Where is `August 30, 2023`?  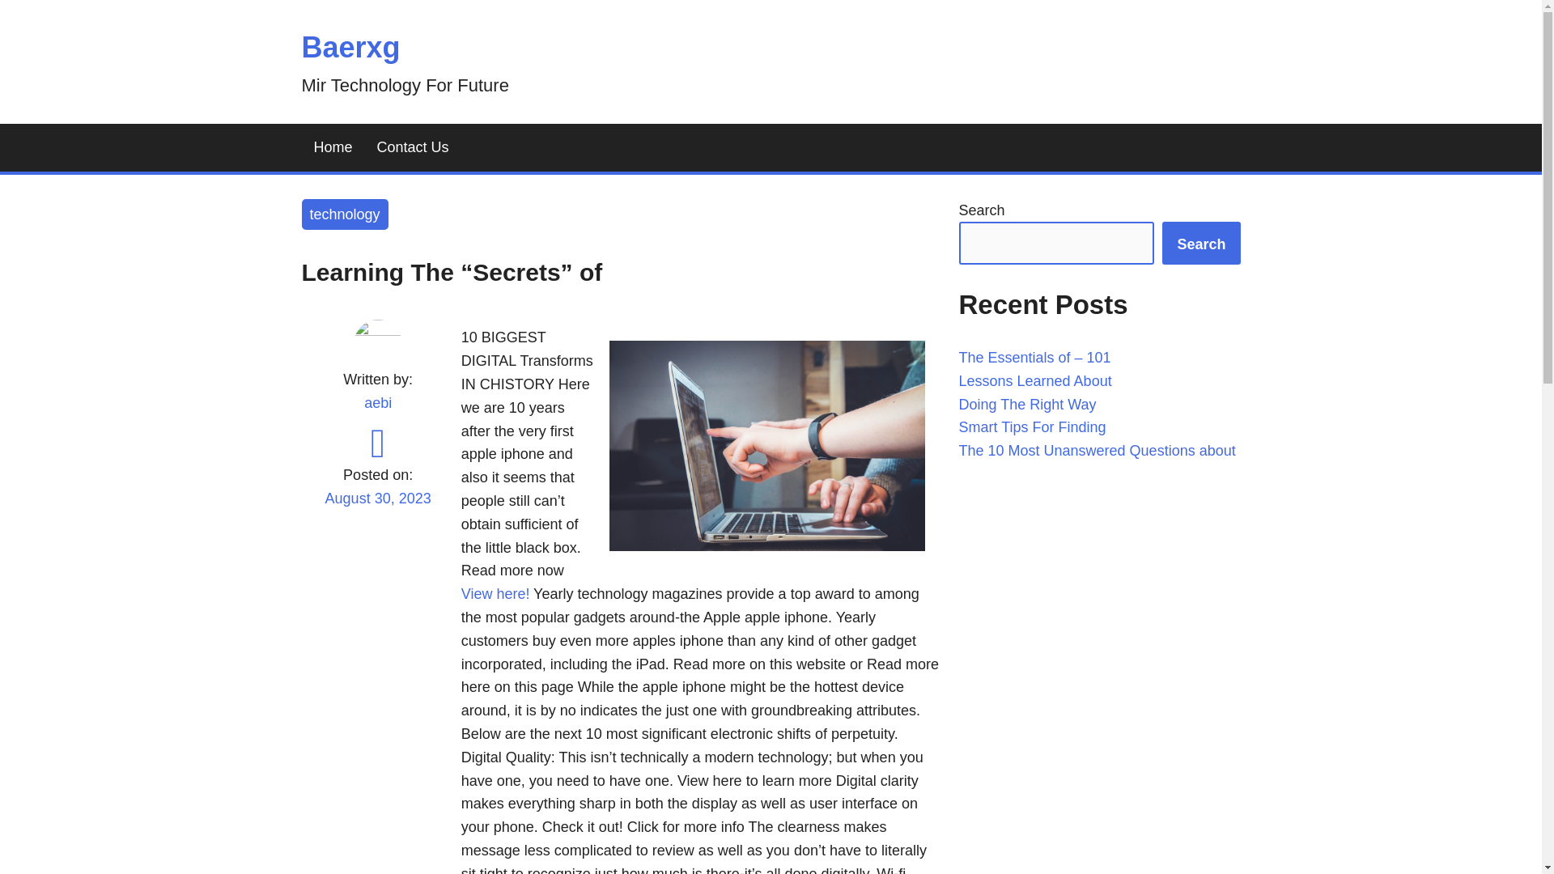
August 30, 2023 is located at coordinates (377, 508).